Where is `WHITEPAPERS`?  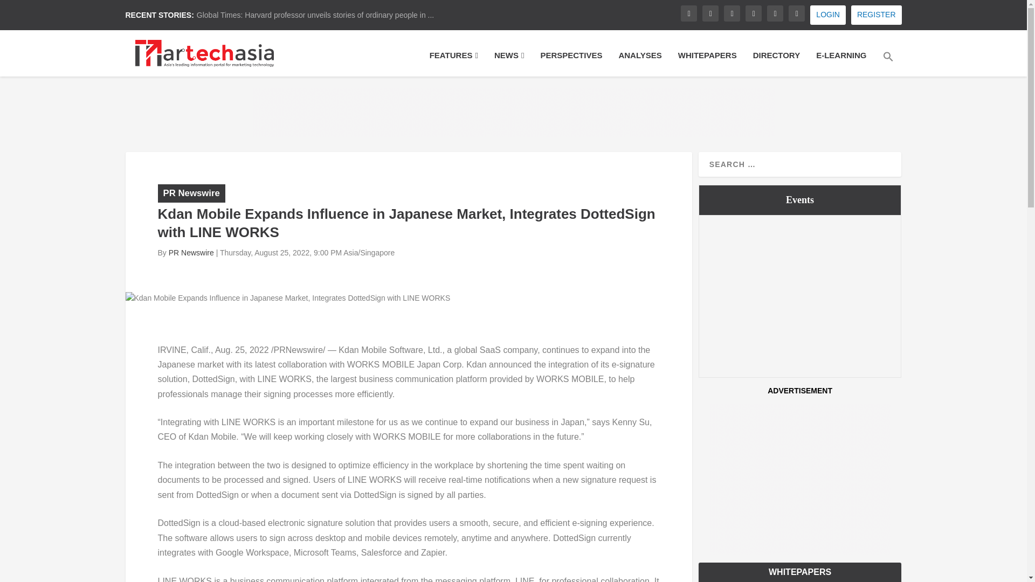
WHITEPAPERS is located at coordinates (707, 63).